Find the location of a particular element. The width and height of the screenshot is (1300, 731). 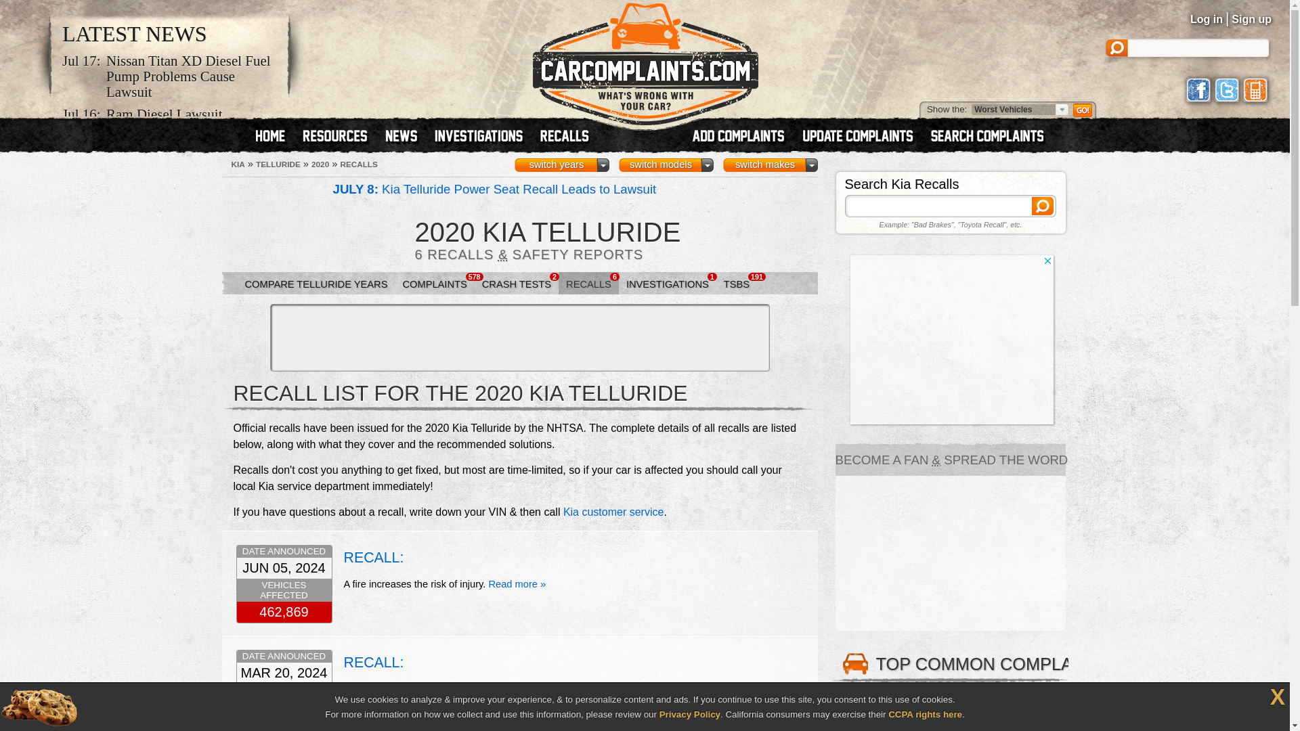

add car complaints is located at coordinates (743, 137).